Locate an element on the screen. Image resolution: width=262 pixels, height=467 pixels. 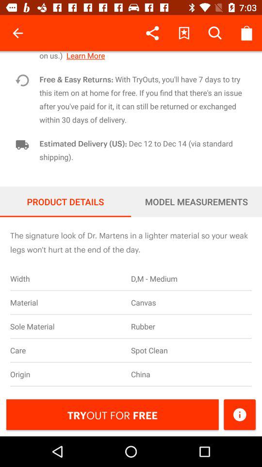
more info is located at coordinates (240, 414).